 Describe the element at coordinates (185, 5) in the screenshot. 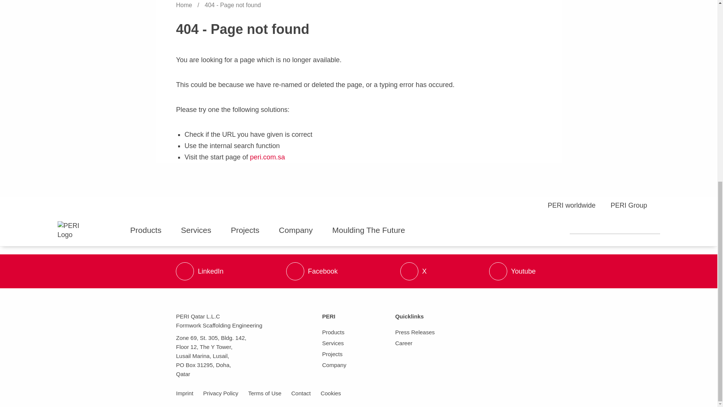

I see `Home` at that location.